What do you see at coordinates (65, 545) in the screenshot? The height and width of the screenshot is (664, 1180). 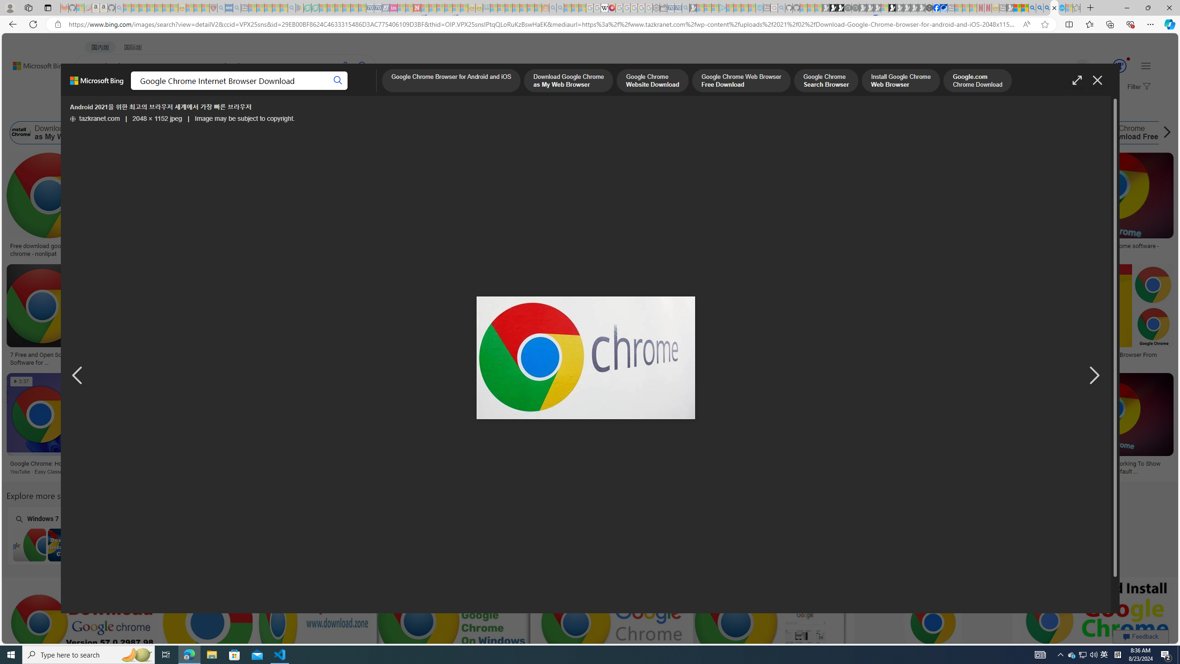 I see `Chrome Browser Download Windows 7` at bounding box center [65, 545].